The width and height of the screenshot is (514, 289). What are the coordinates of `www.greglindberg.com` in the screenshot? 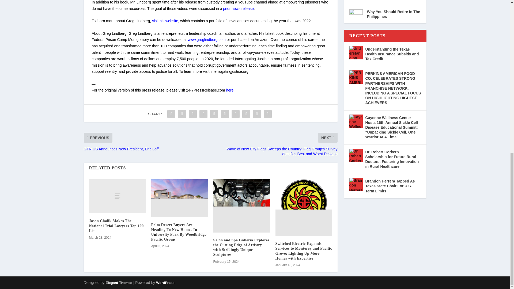 It's located at (206, 40).